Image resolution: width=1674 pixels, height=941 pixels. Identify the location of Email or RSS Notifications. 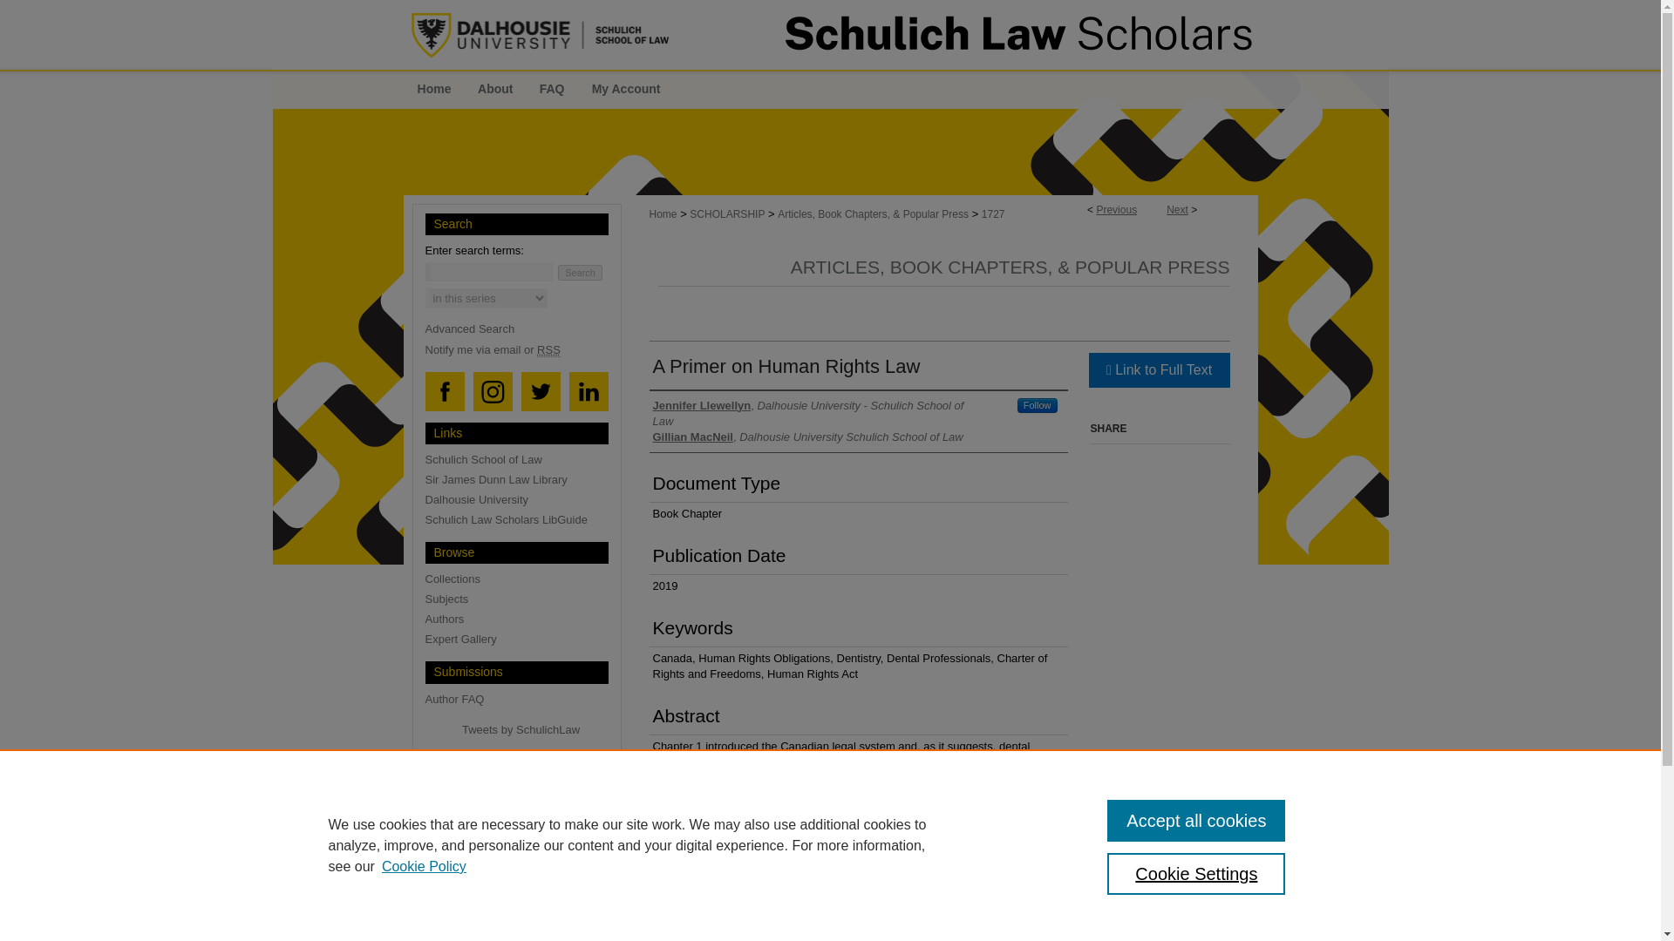
(523, 350).